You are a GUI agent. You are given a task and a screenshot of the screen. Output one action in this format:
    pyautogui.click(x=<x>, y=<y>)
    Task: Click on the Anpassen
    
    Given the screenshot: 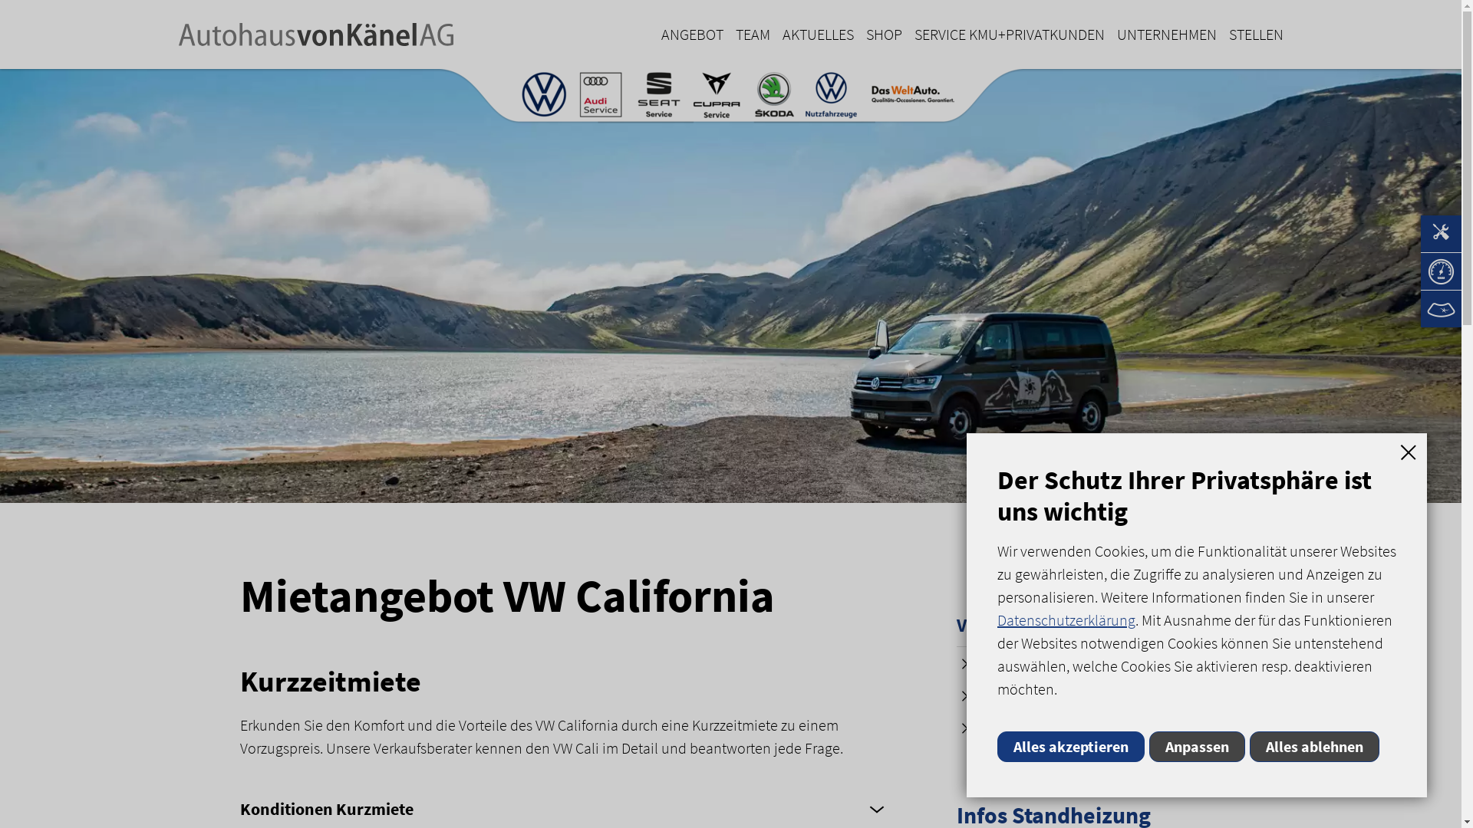 What is the action you would take?
    pyautogui.click(x=1200, y=747)
    